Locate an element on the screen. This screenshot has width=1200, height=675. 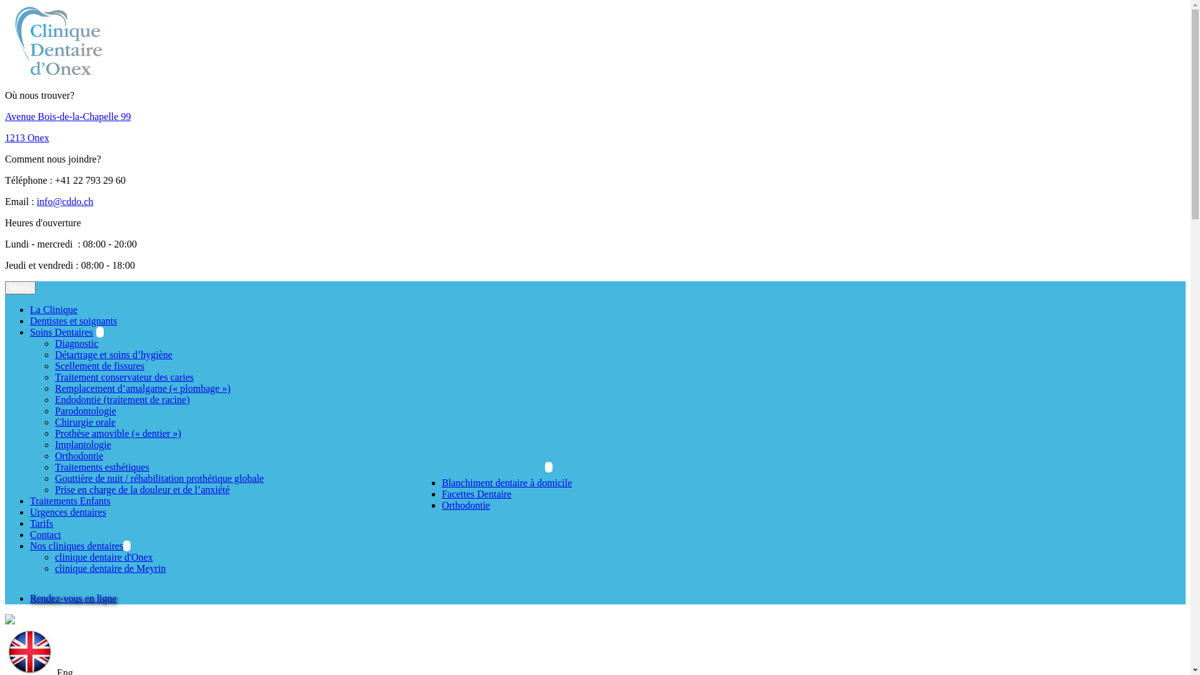
Nos cliniques dentaires is located at coordinates (80, 546).